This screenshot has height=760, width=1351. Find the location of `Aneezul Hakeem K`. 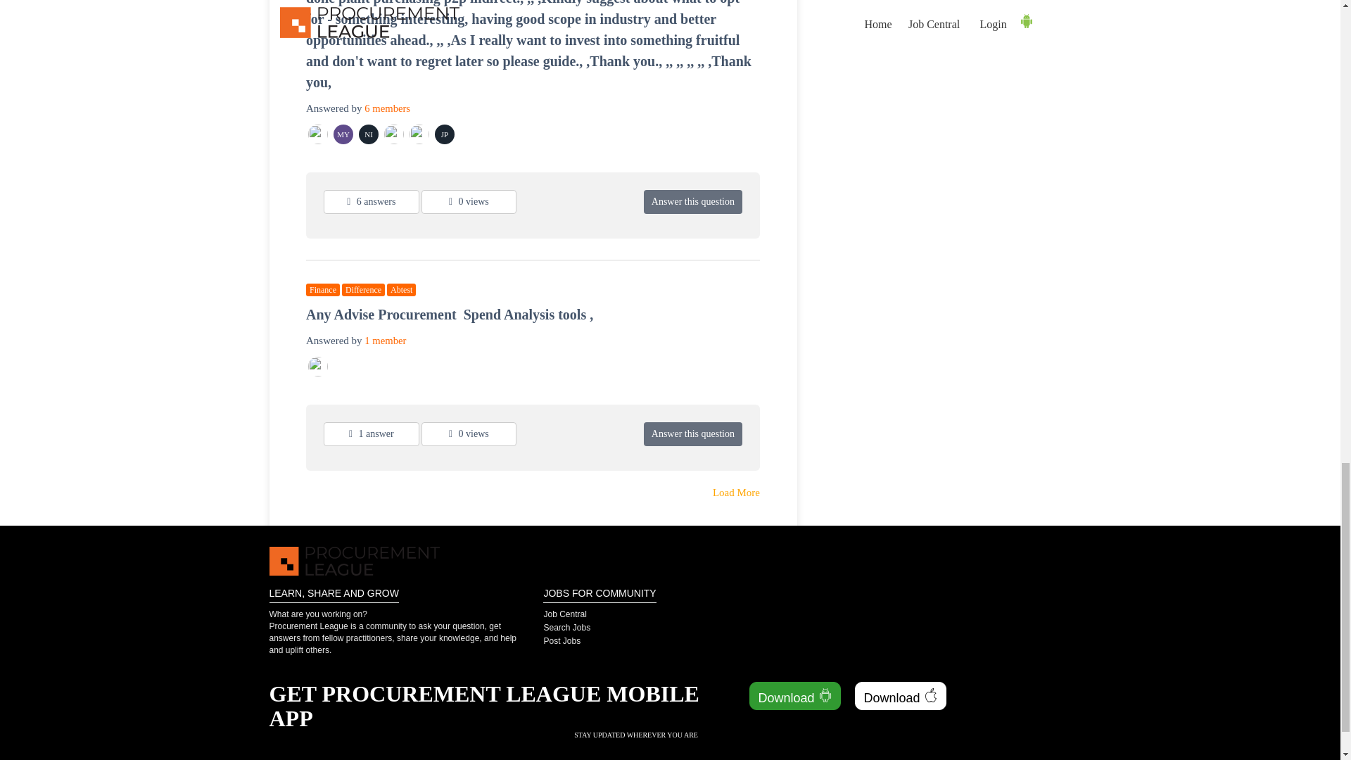

Aneezul Hakeem K is located at coordinates (419, 134).